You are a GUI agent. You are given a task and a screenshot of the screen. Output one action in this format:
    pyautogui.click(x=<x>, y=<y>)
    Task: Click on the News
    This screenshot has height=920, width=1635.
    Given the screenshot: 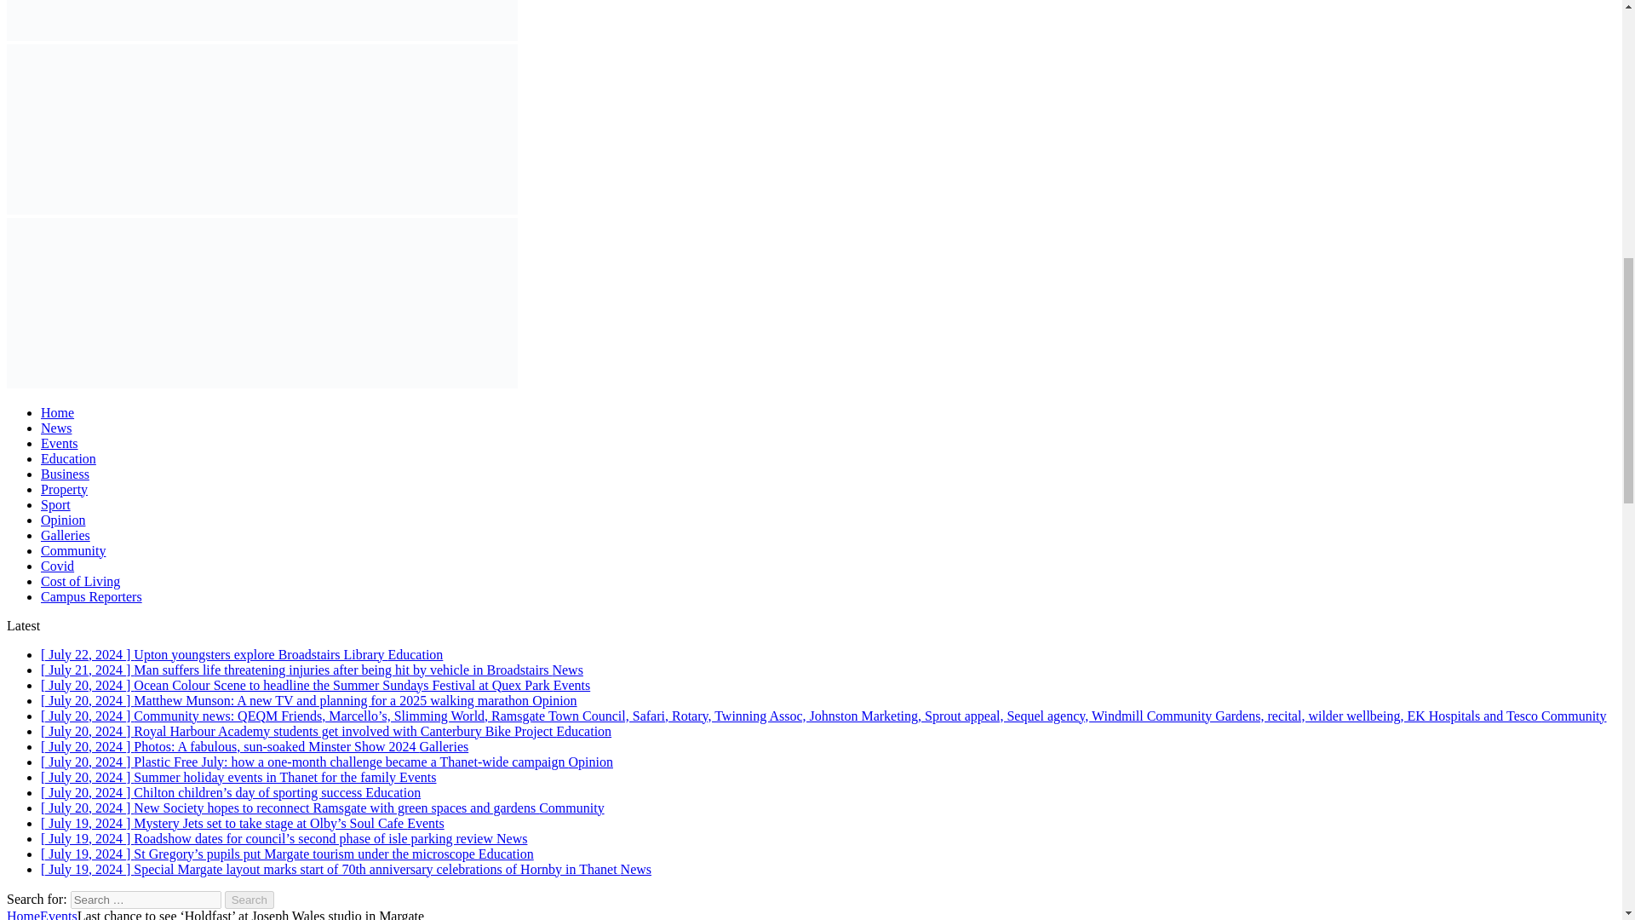 What is the action you would take?
    pyautogui.click(x=56, y=428)
    